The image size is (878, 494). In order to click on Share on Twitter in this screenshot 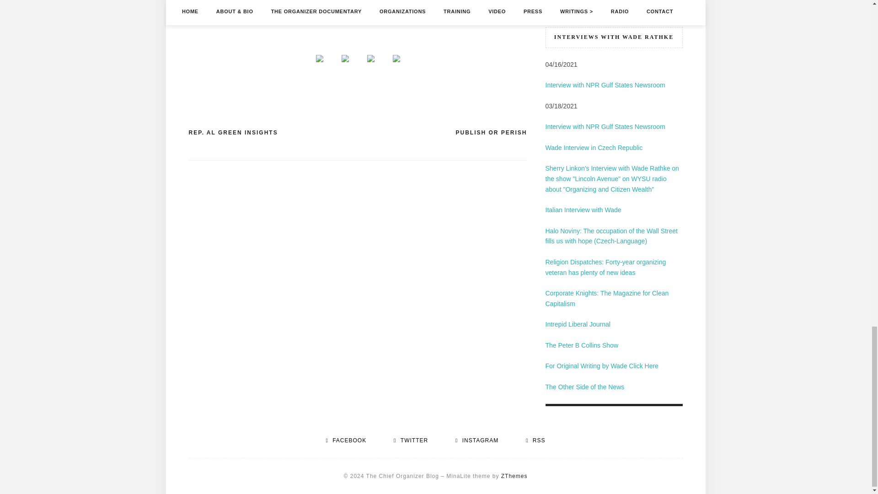, I will do `click(345, 59)`.